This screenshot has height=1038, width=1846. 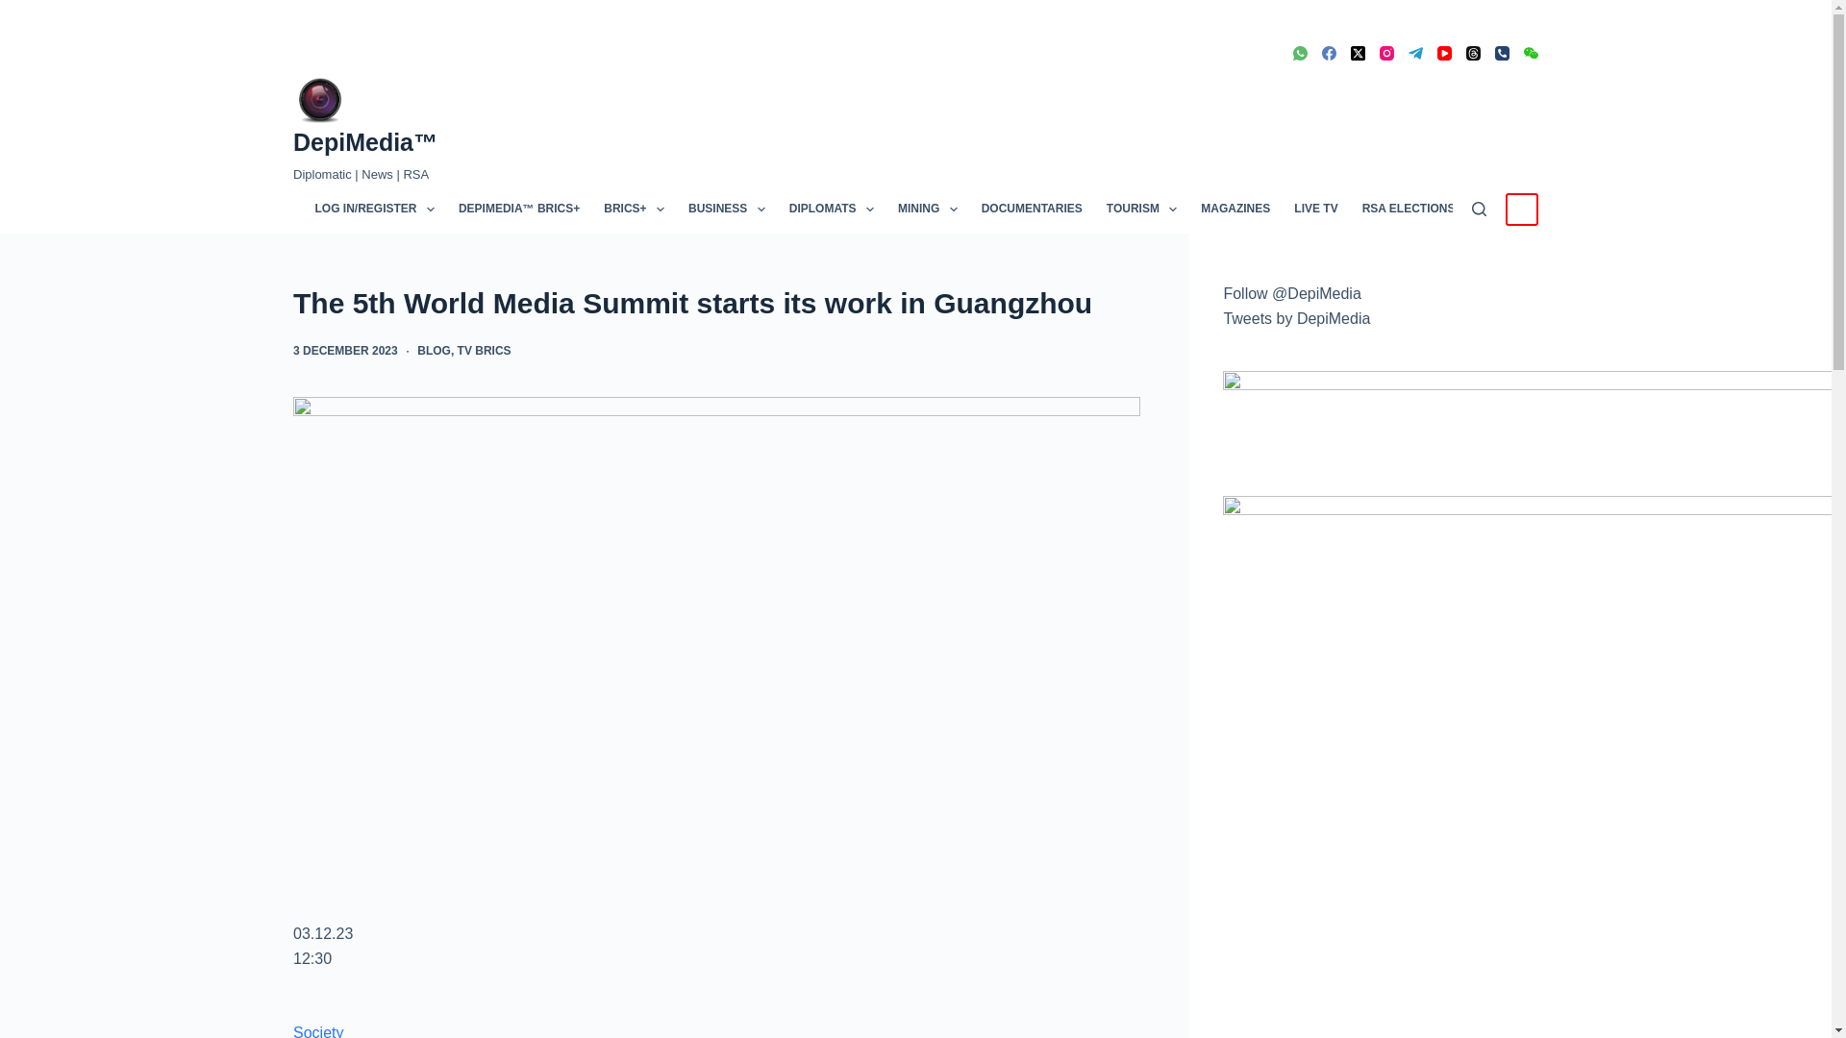 I want to click on The 5th World Media Summit starts its work in Guangzhou, so click(x=717, y=303).